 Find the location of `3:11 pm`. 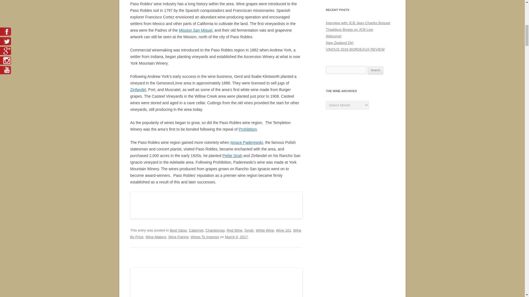

3:11 pm is located at coordinates (236, 237).